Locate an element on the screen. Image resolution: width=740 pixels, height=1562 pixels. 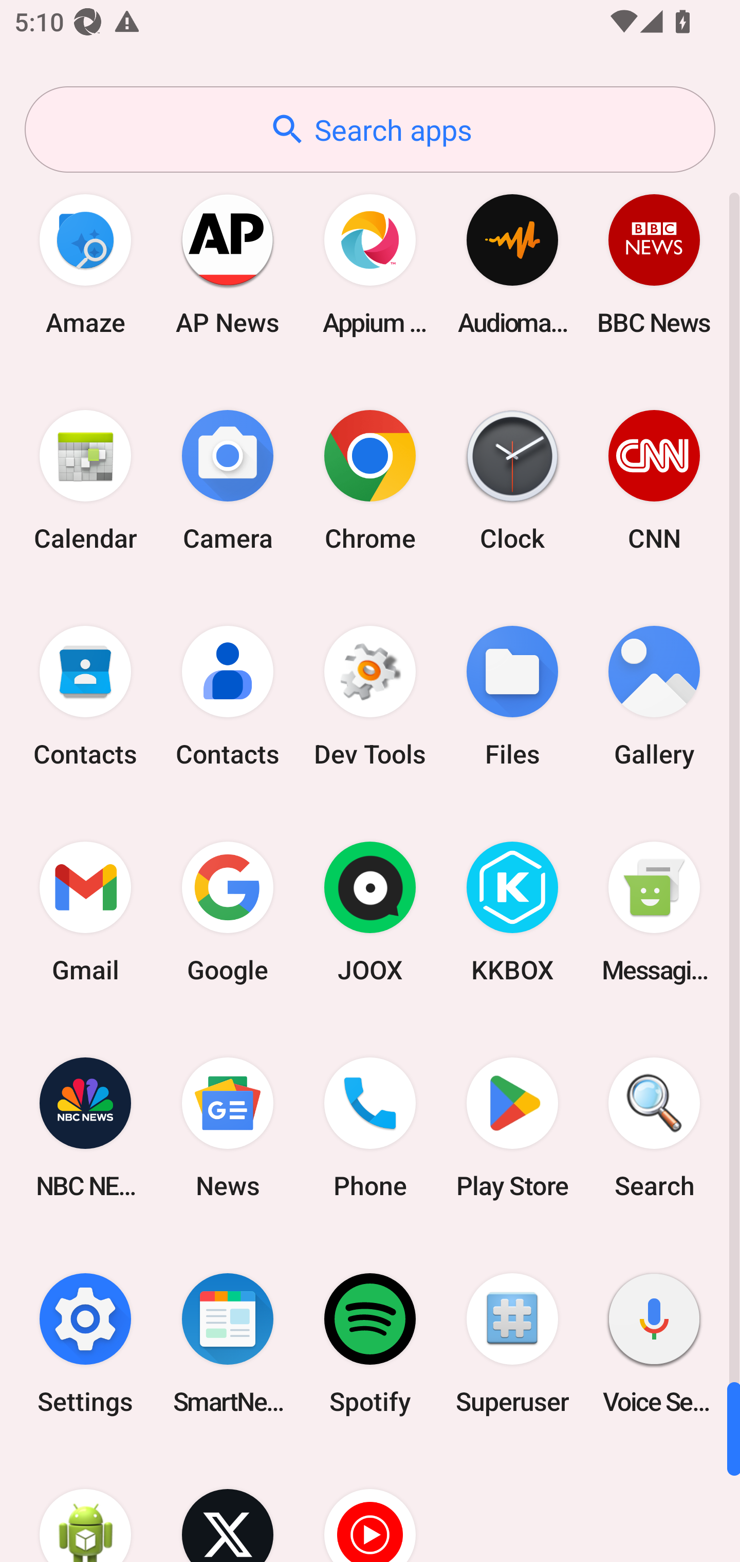
KKBOX is located at coordinates (512, 912).